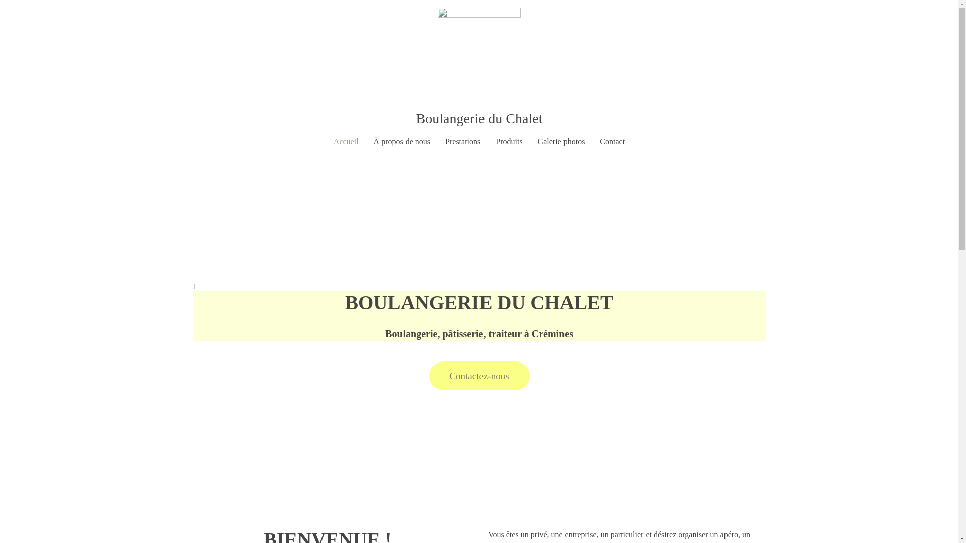 The height and width of the screenshot is (543, 966). I want to click on Galerie photos, so click(561, 142).